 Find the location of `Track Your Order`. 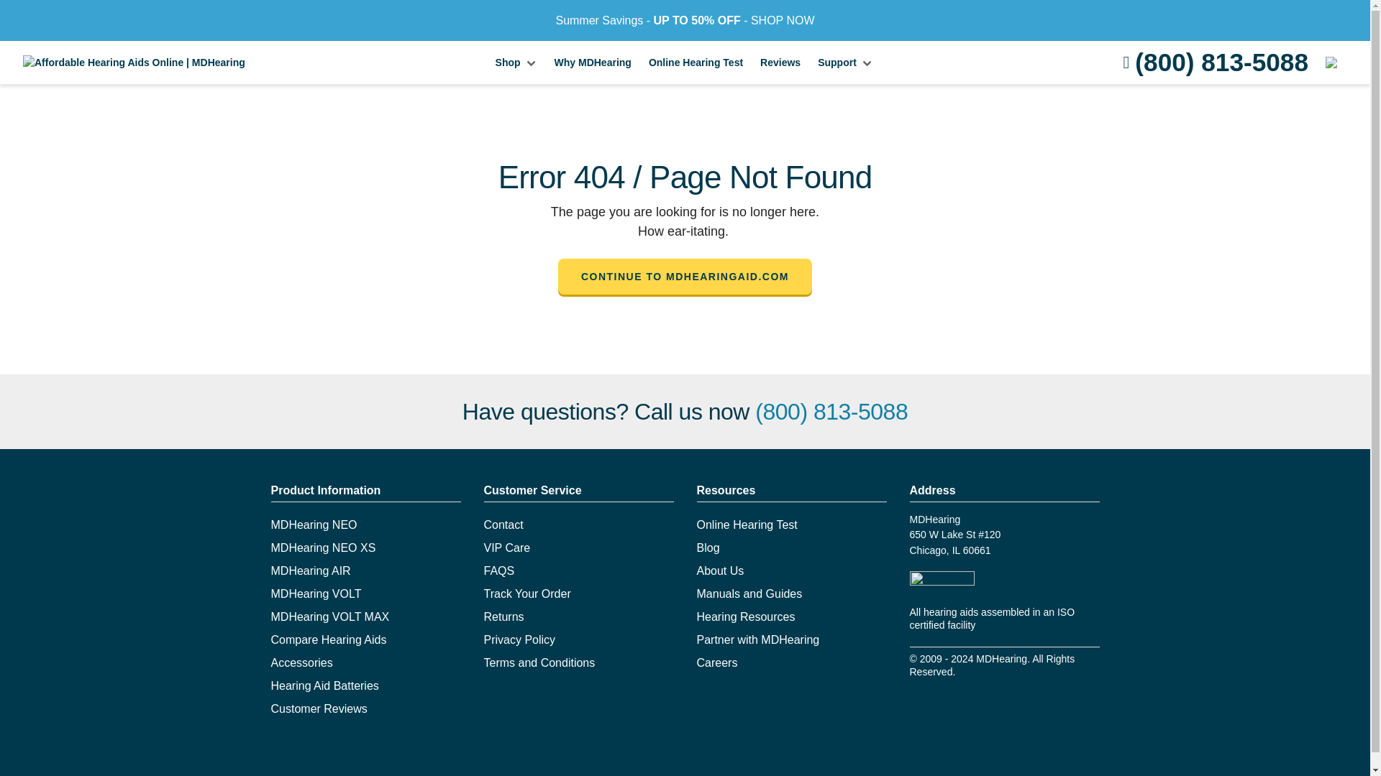

Track Your Order is located at coordinates (527, 593).